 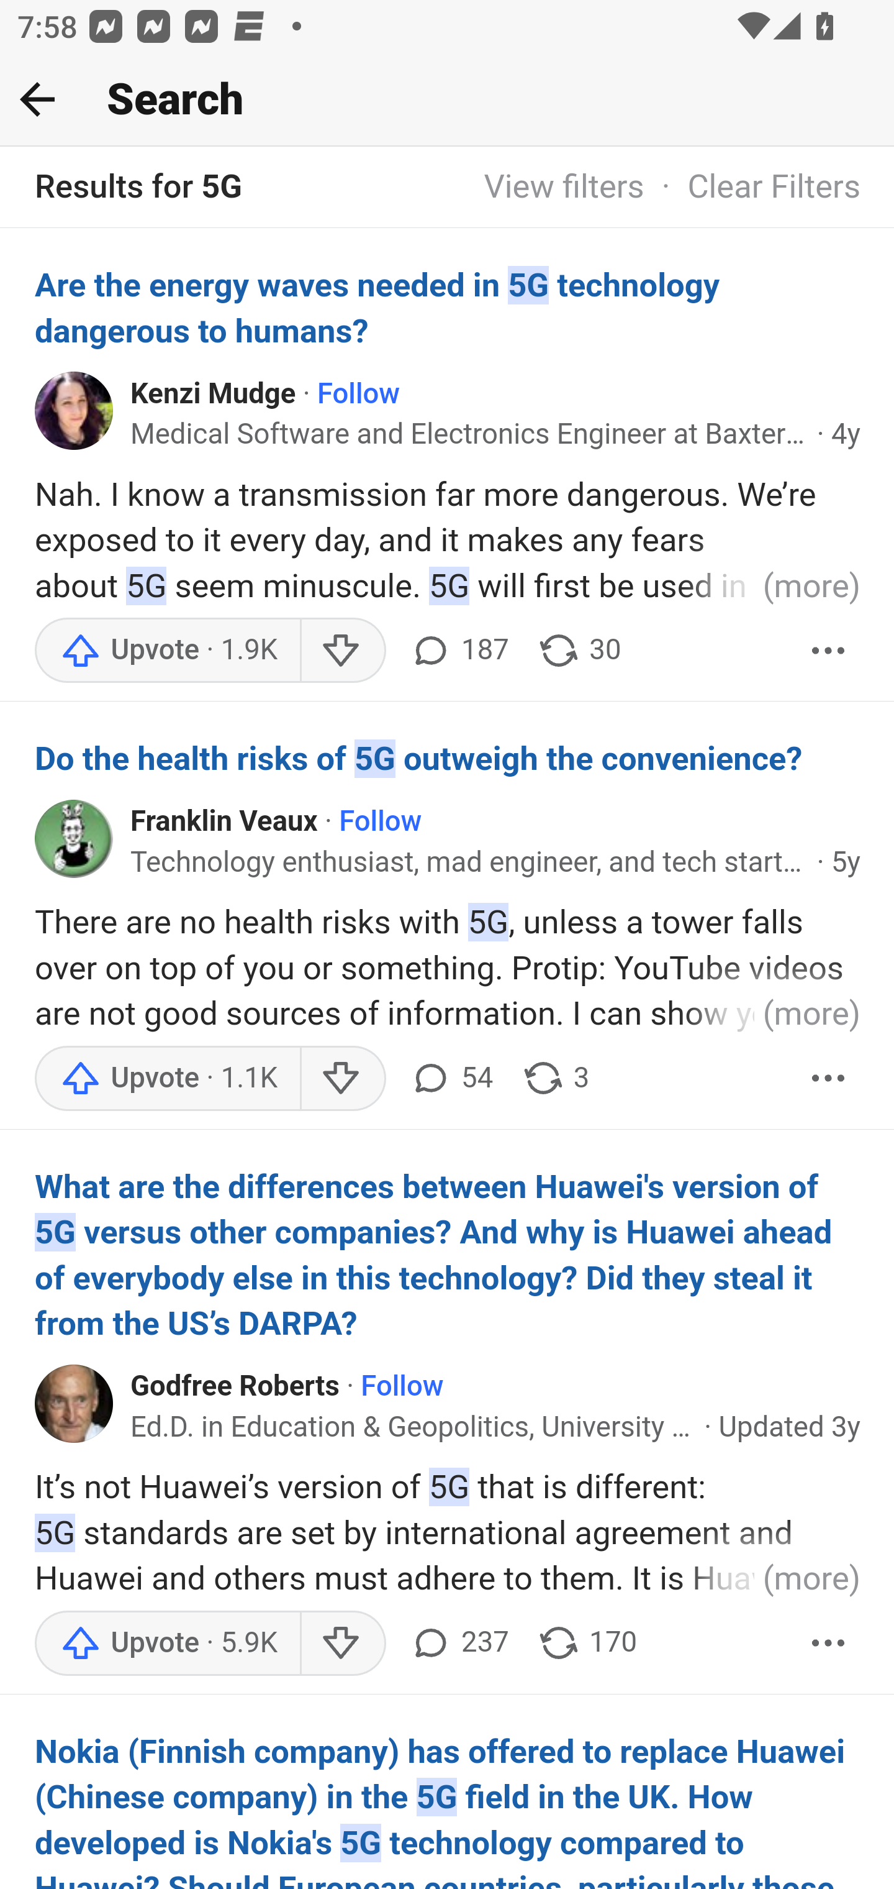 What do you see at coordinates (74, 410) in the screenshot?
I see `Profile photo for Kenzi Mudge` at bounding box center [74, 410].